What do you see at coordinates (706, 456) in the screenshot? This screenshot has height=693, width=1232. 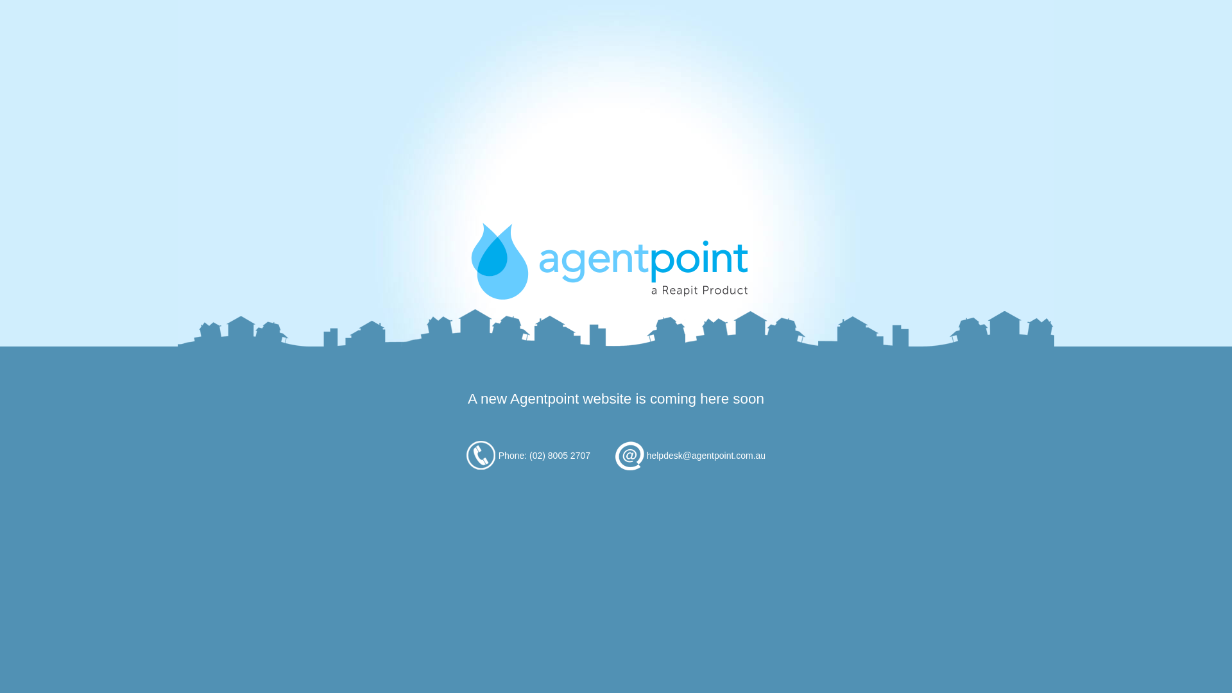 I see `helpdesk@agentpoint.com.au` at bounding box center [706, 456].